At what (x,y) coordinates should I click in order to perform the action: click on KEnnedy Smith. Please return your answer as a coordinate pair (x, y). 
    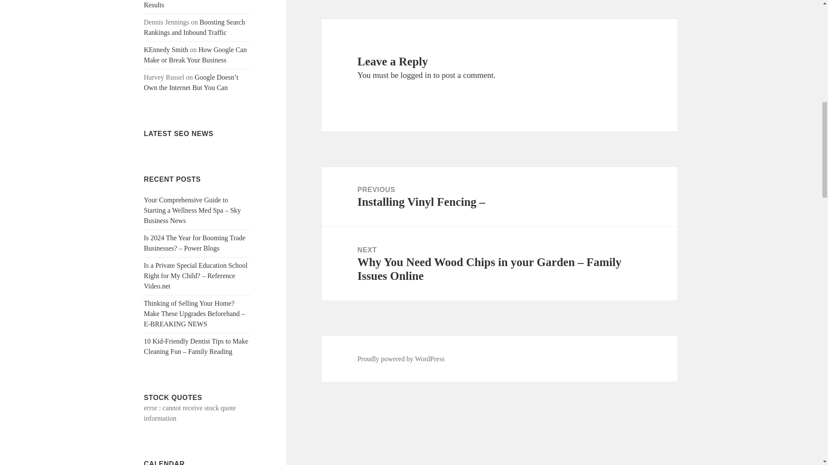
    Looking at the image, I should click on (166, 50).